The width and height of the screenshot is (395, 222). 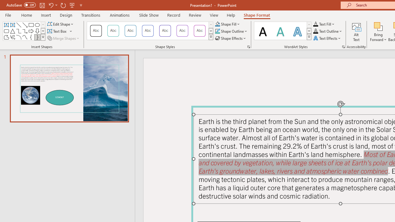 What do you see at coordinates (148, 31) in the screenshot?
I see `Colored Outline - Blue, Accent 3` at bounding box center [148, 31].